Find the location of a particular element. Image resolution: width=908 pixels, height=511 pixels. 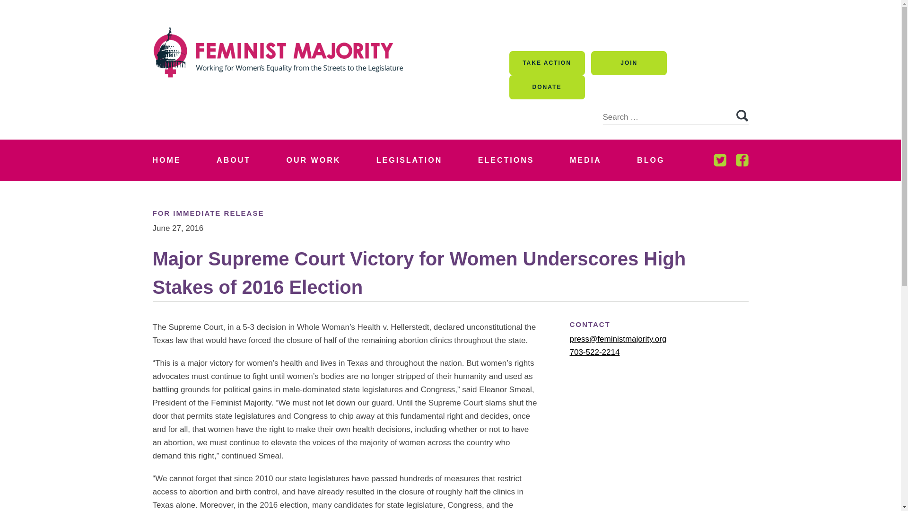

FACEBOOK is located at coordinates (742, 160).